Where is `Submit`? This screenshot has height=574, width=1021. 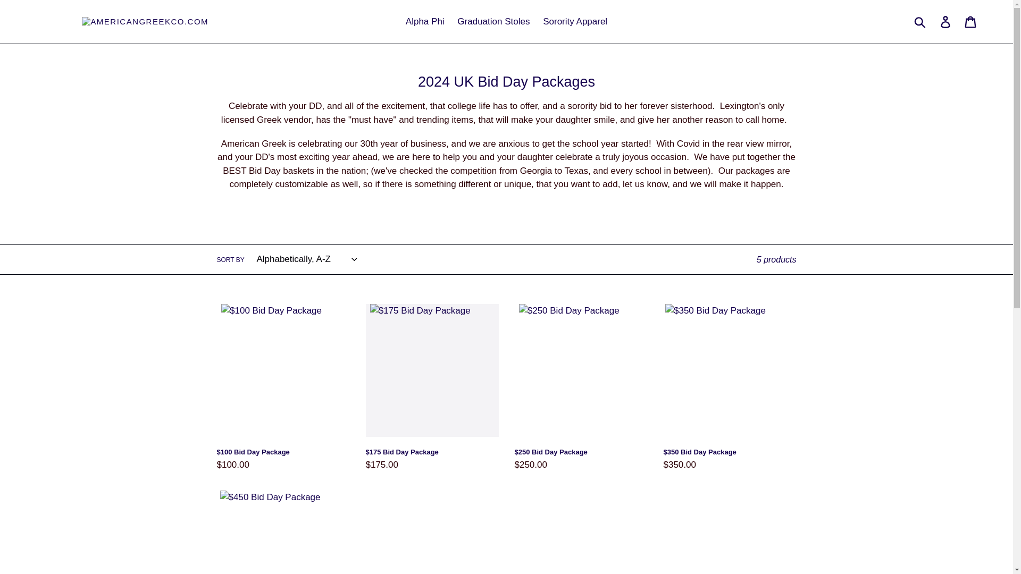 Submit is located at coordinates (920, 21).